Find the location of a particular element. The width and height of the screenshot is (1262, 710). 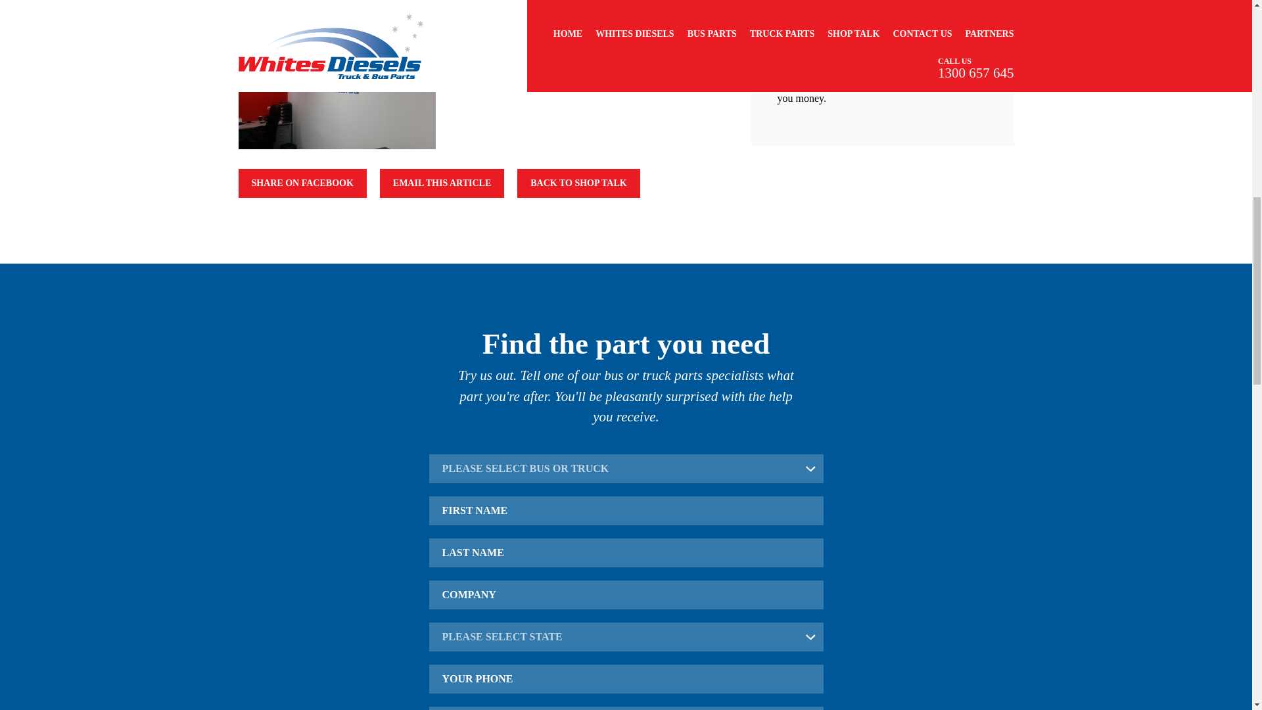

BACK TO SHOP TALK is located at coordinates (578, 183).